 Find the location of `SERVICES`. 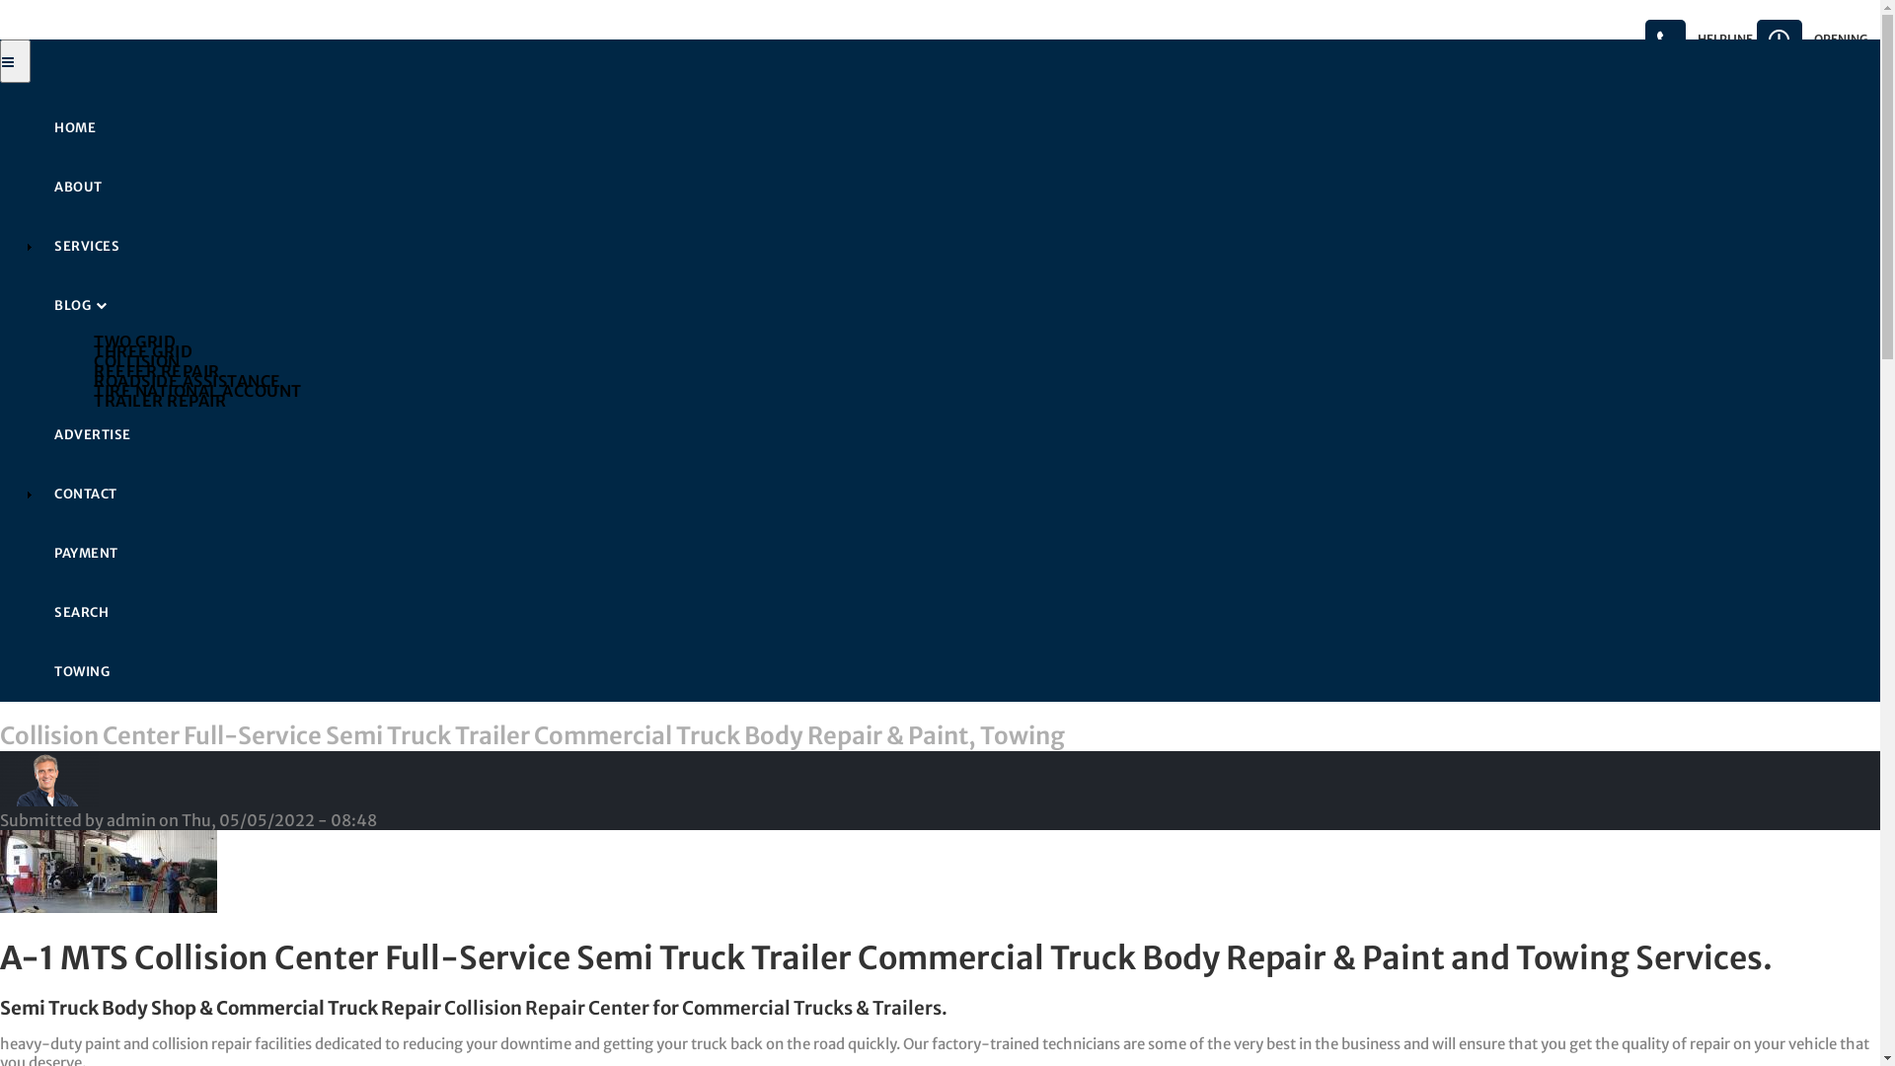

SERVICES is located at coordinates (959, 247).